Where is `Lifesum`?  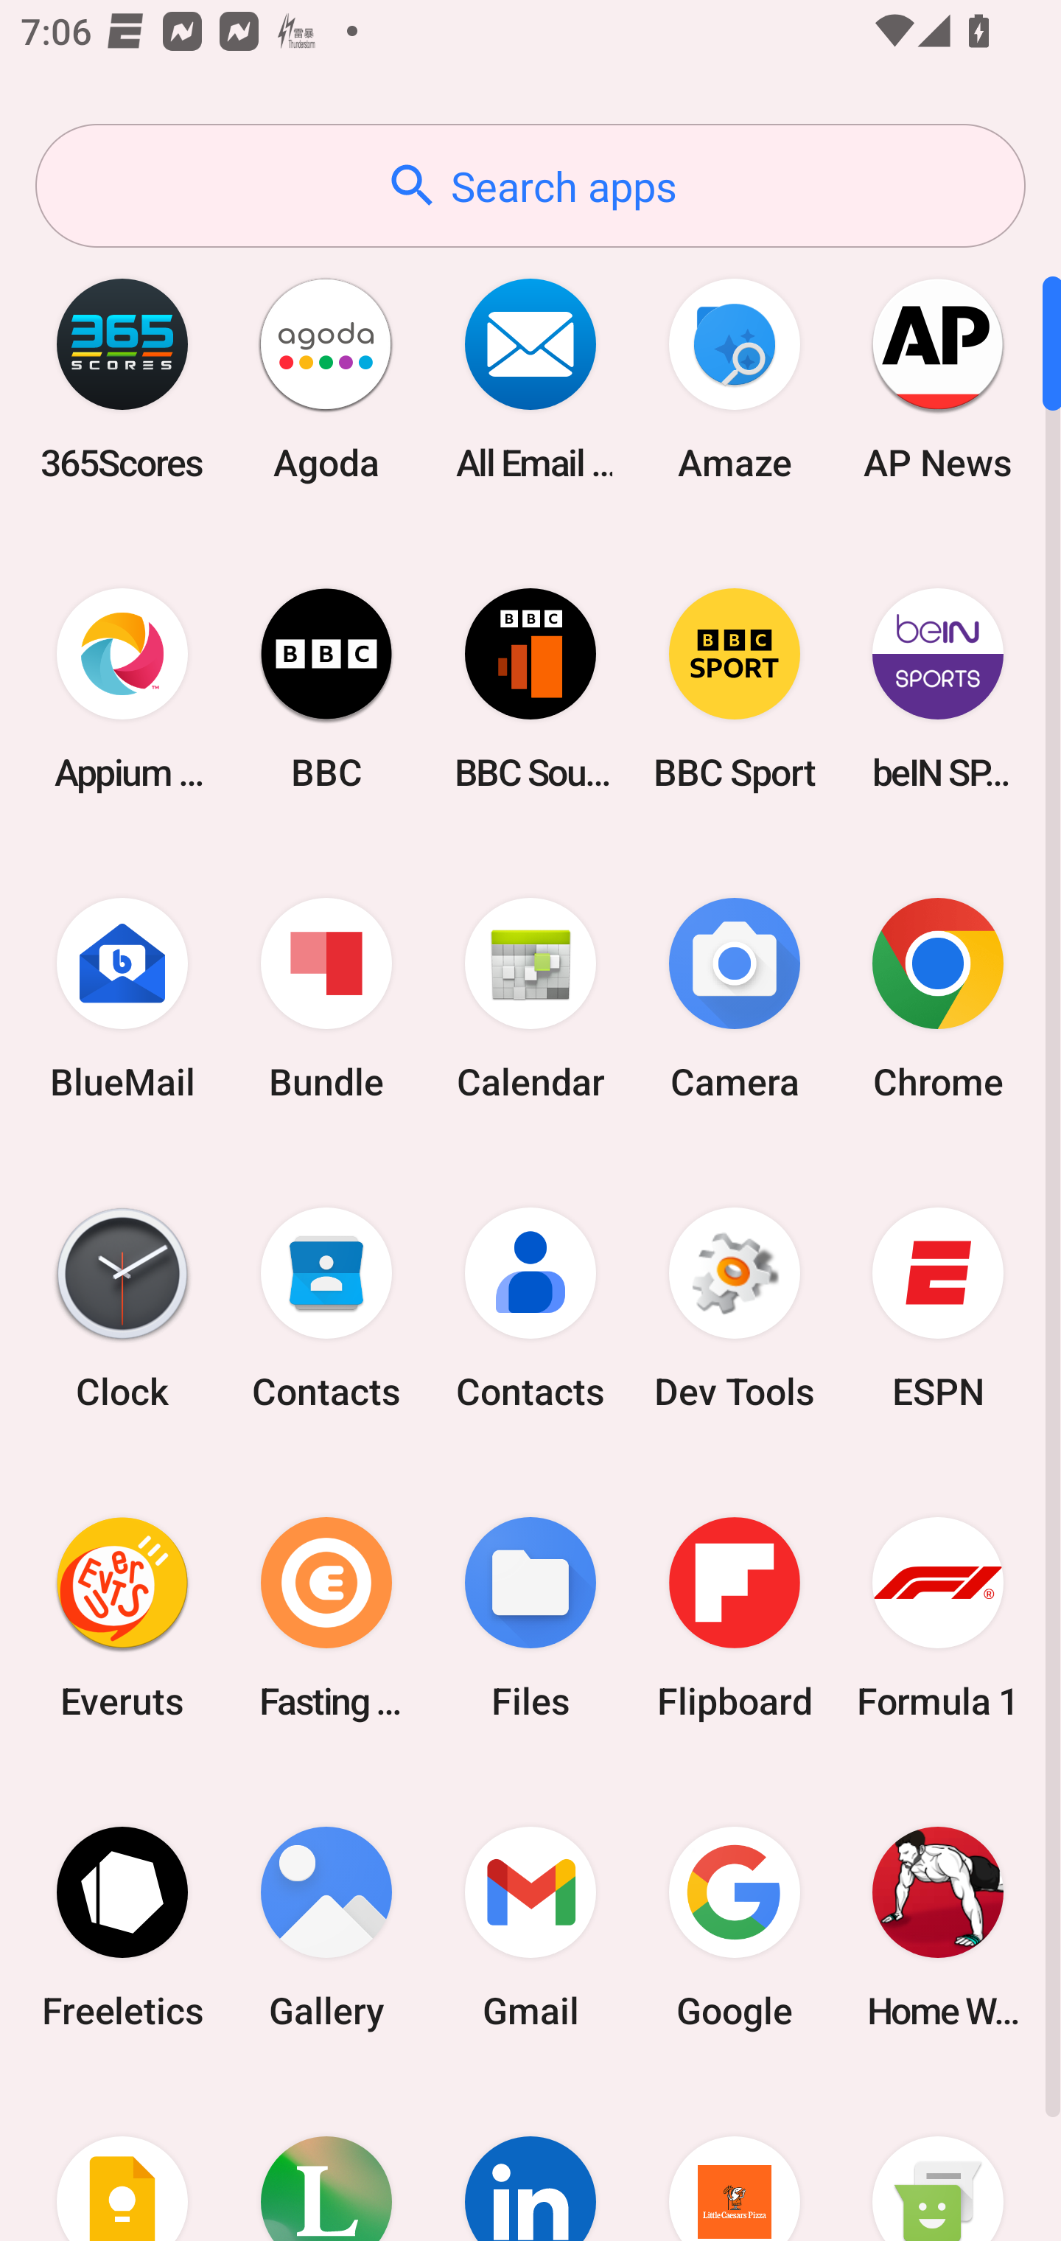
Lifesum is located at coordinates (326, 2161).